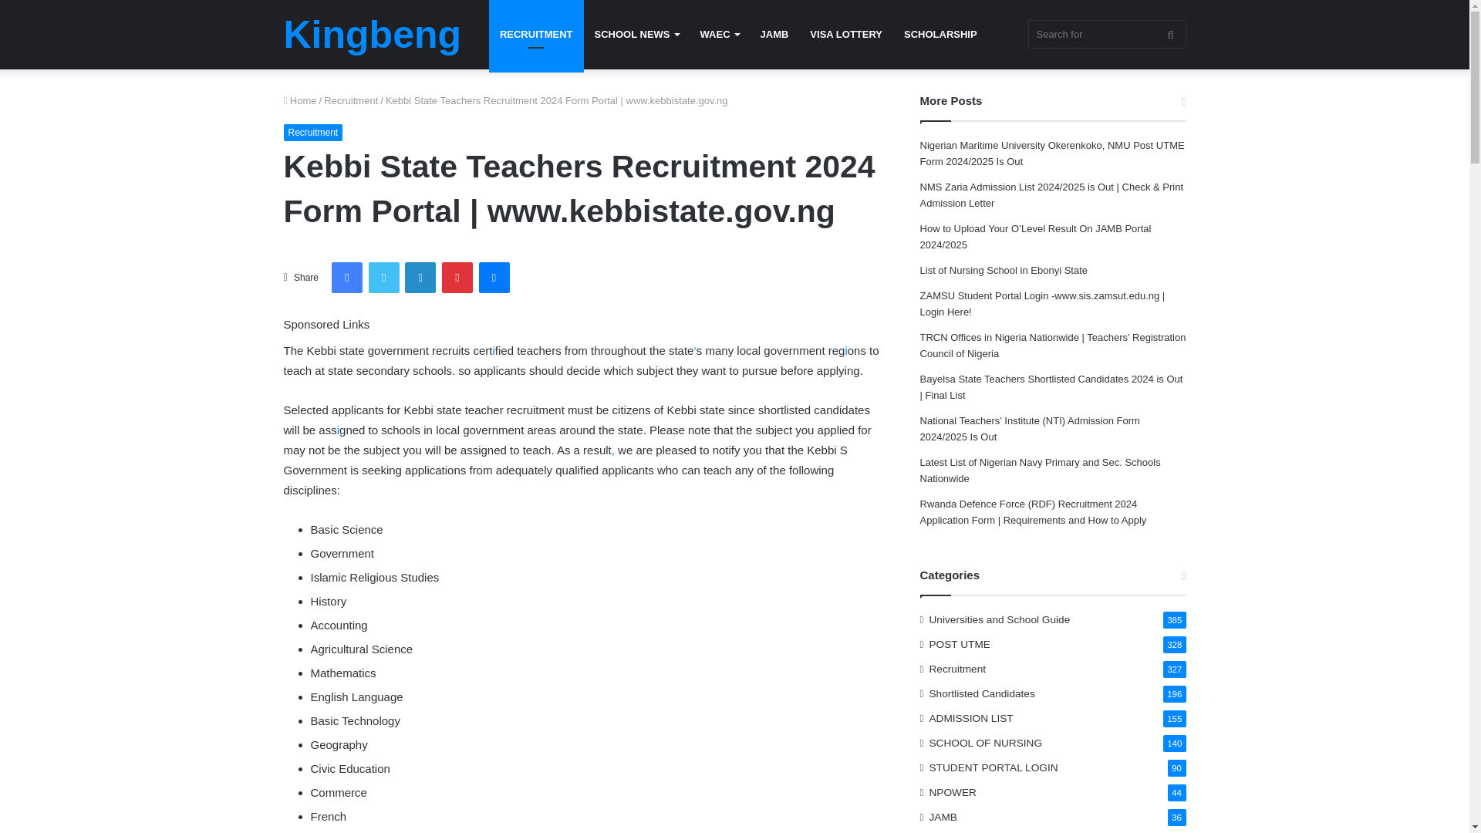 Image resolution: width=1481 pixels, height=833 pixels. Describe the element at coordinates (347, 278) in the screenshot. I see `Facebook` at that location.